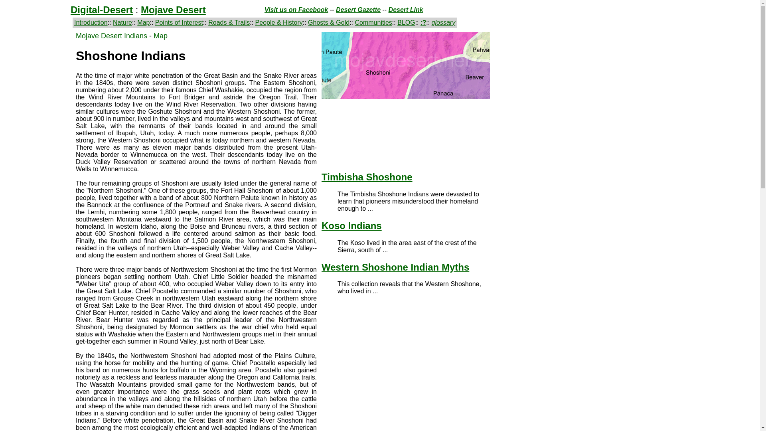  What do you see at coordinates (406, 22) in the screenshot?
I see `BLOG` at bounding box center [406, 22].